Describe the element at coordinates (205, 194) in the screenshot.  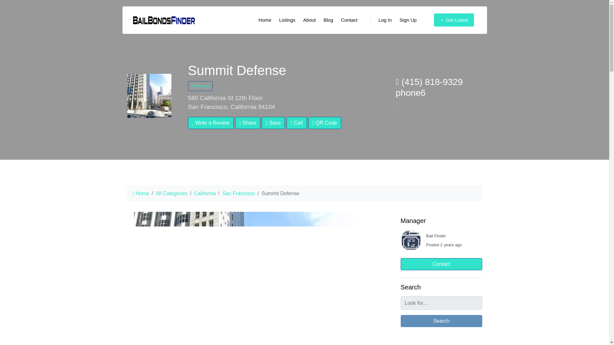
I see `California` at that location.